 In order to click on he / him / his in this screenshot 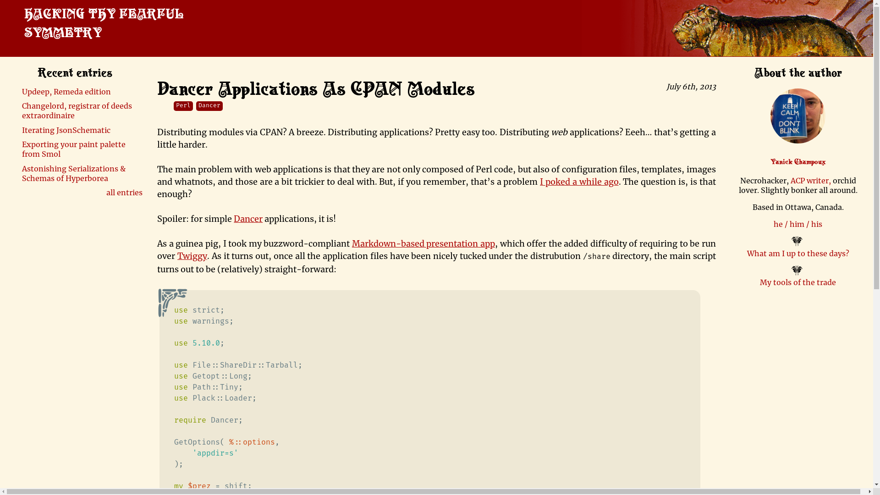, I will do `click(798, 224)`.